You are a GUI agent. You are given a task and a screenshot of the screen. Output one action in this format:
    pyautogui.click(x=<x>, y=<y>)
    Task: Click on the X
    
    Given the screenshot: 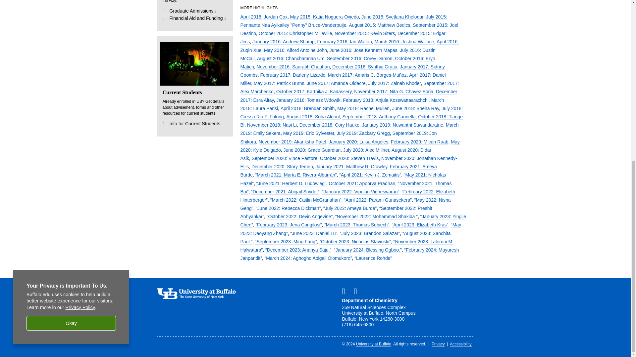 What is the action you would take?
    pyautogui.click(x=358, y=291)
    